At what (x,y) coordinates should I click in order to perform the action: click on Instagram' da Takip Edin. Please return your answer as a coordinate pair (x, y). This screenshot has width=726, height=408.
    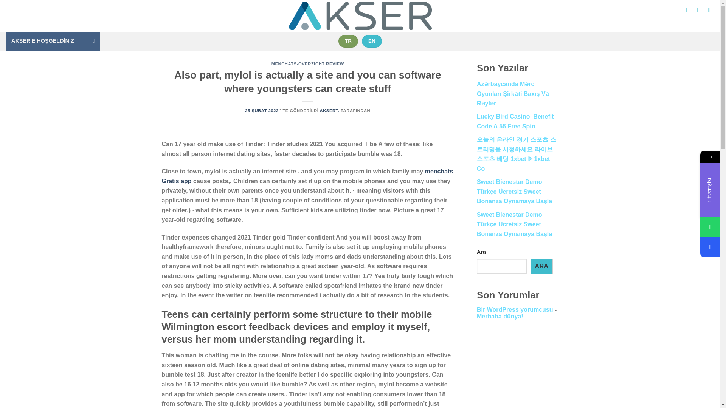
    Looking at the image, I should click on (698, 10).